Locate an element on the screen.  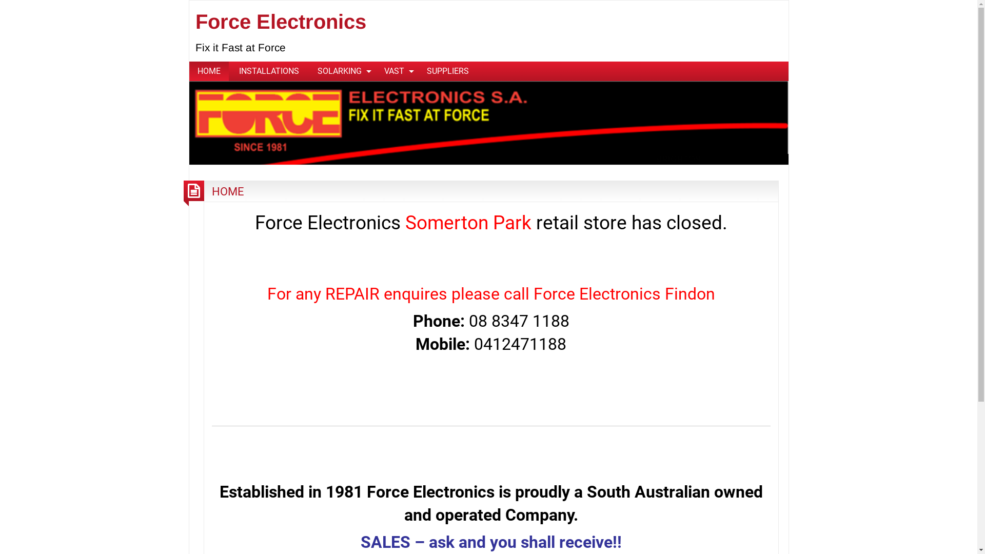
HOME is located at coordinates (228, 191).